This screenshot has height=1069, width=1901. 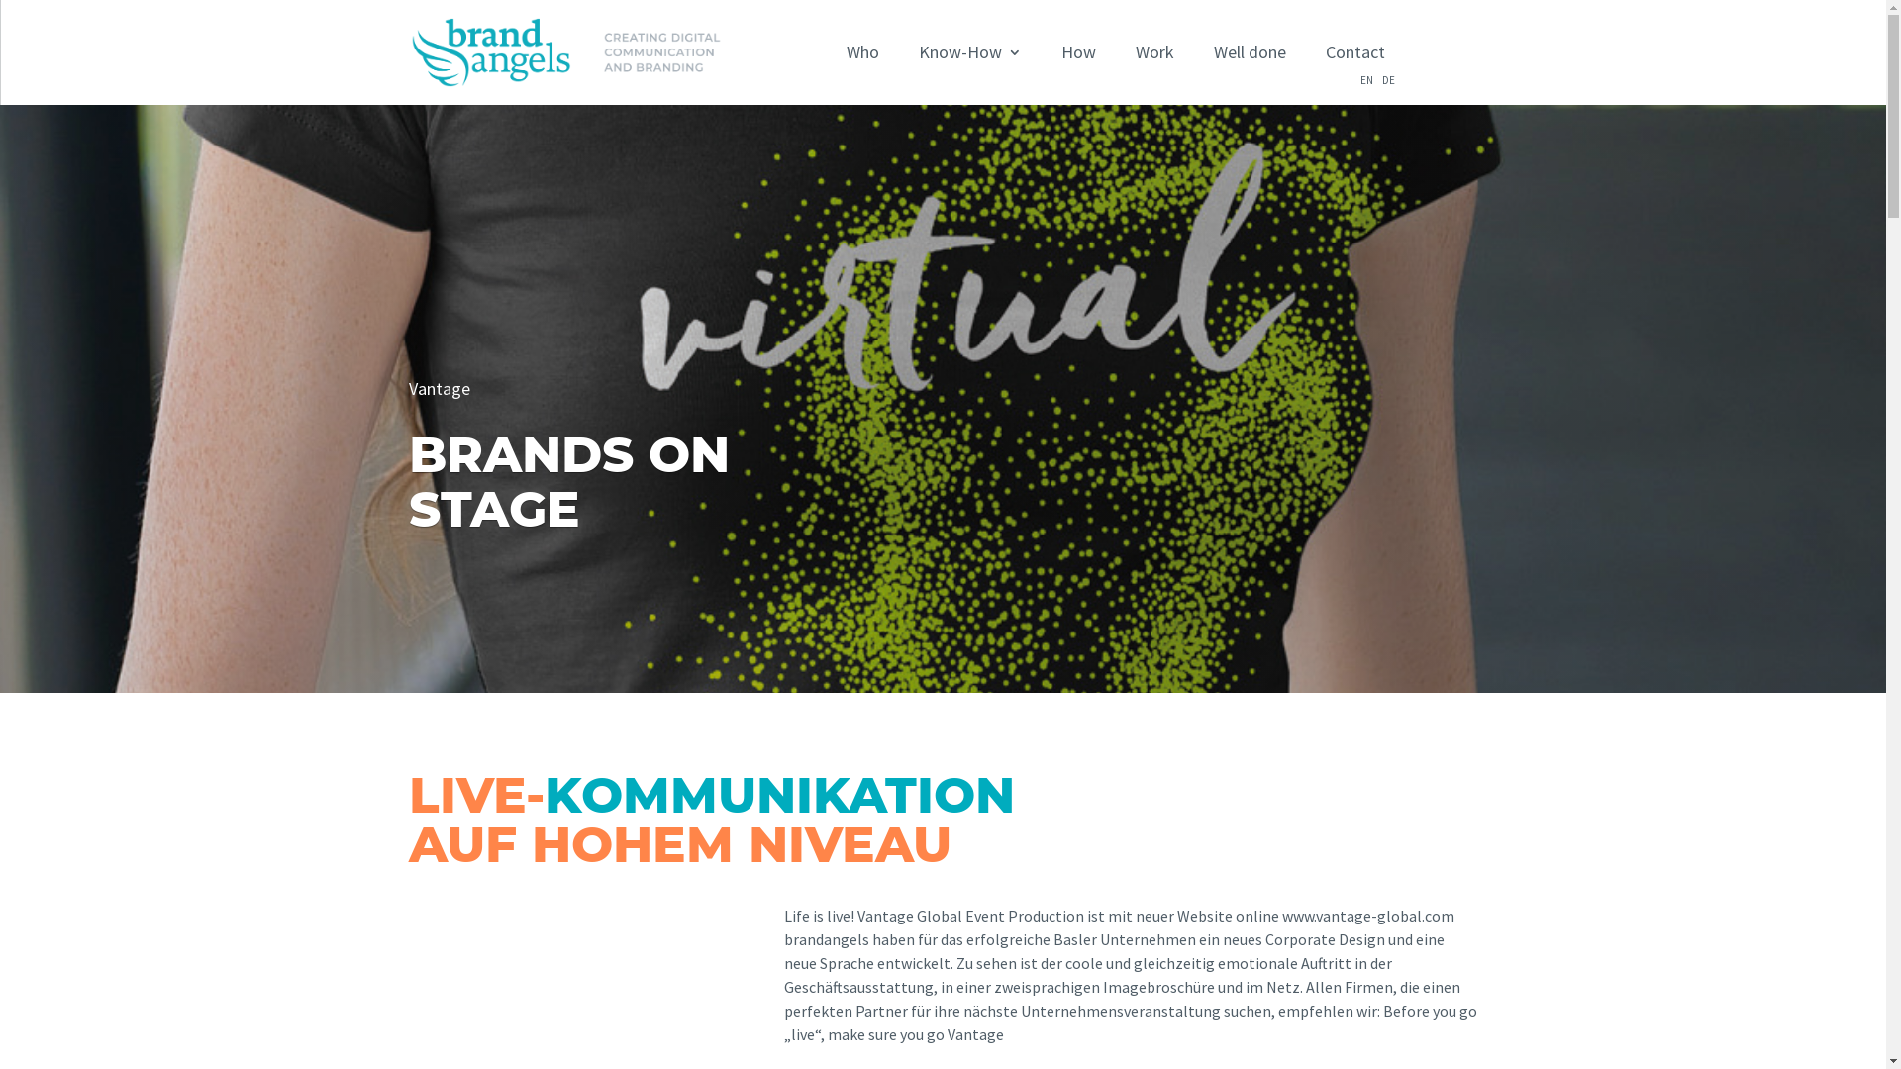 I want to click on How, so click(x=1079, y=52).